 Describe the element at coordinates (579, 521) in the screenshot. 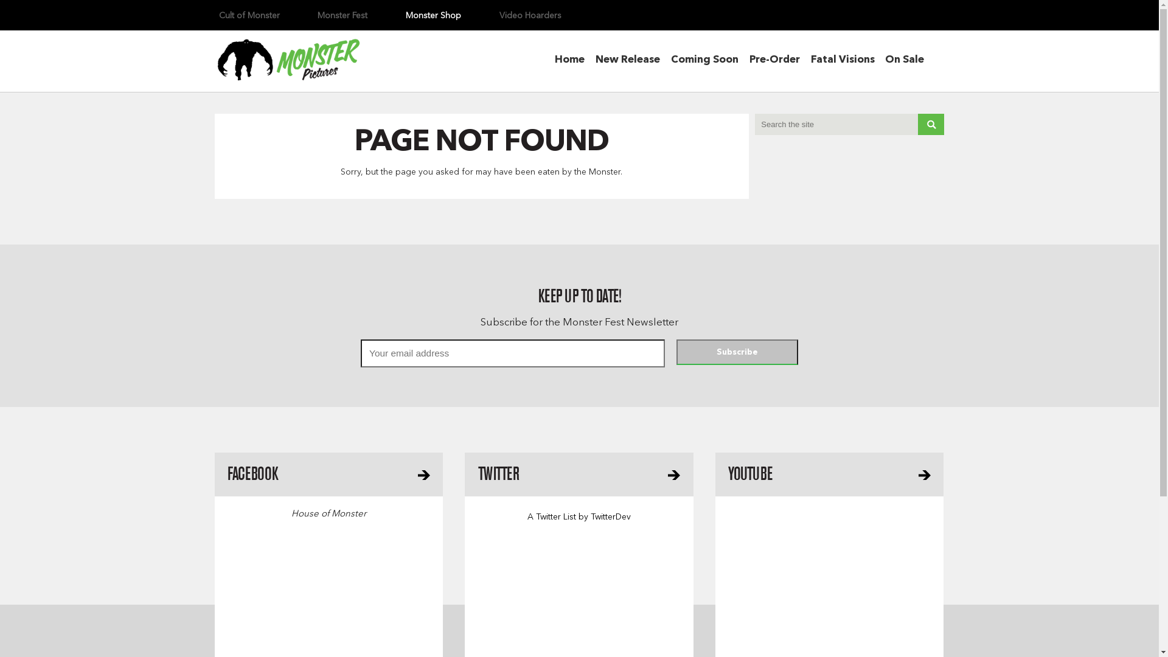

I see `A Twitter List by TwitterDev` at that location.